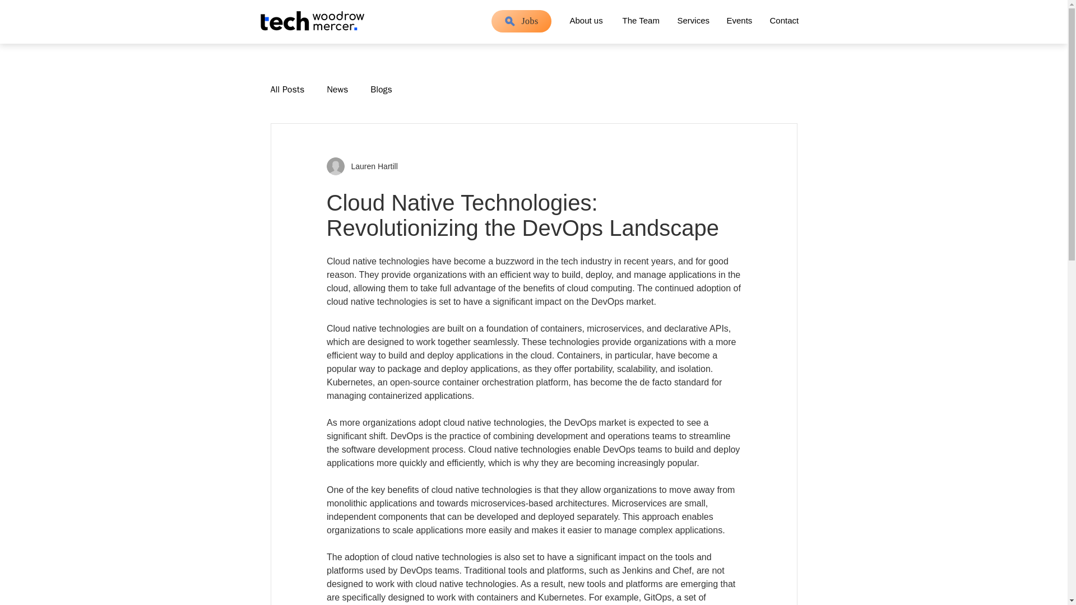 The height and width of the screenshot is (605, 1076). Describe the element at coordinates (361, 166) in the screenshot. I see `Lauren Hartill` at that location.